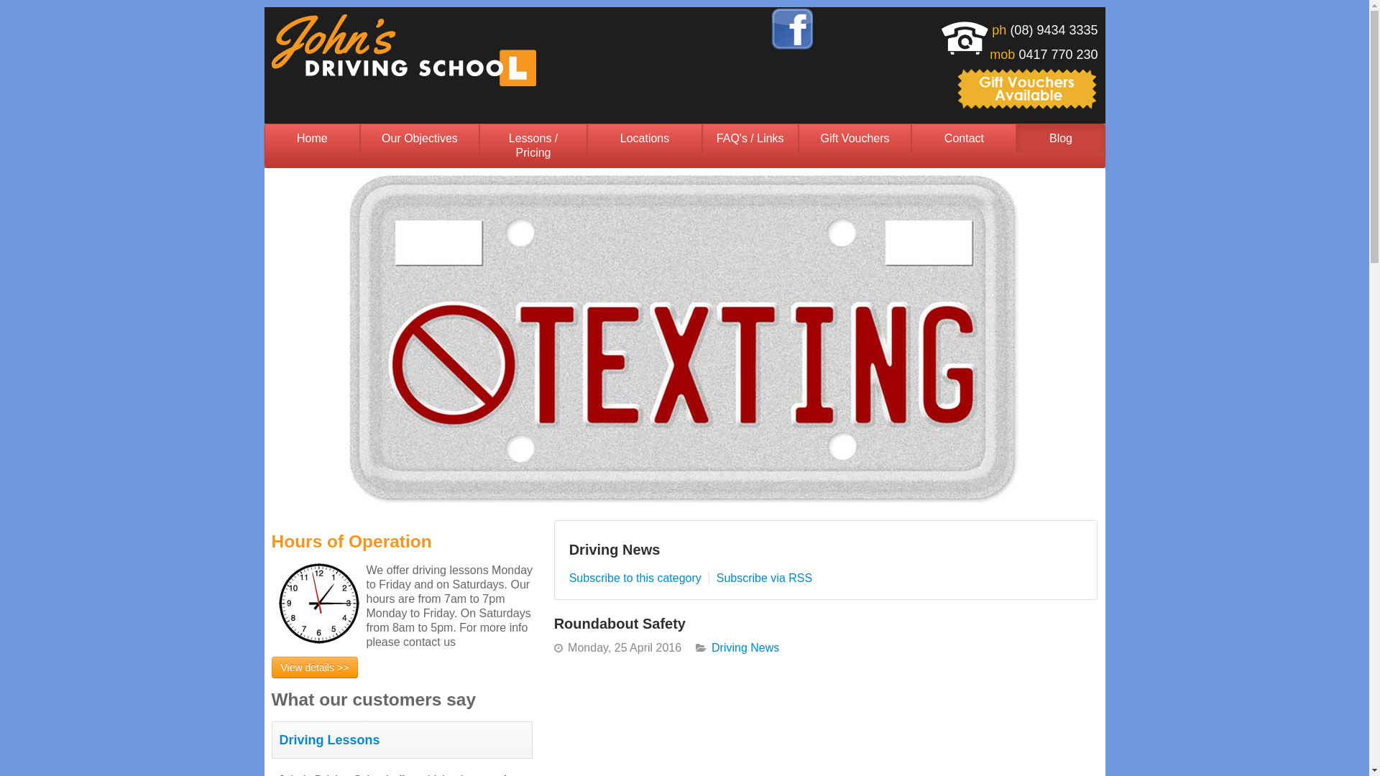 The width and height of the screenshot is (1380, 776). Describe the element at coordinates (635, 578) in the screenshot. I see `Subscribe to this category` at that location.